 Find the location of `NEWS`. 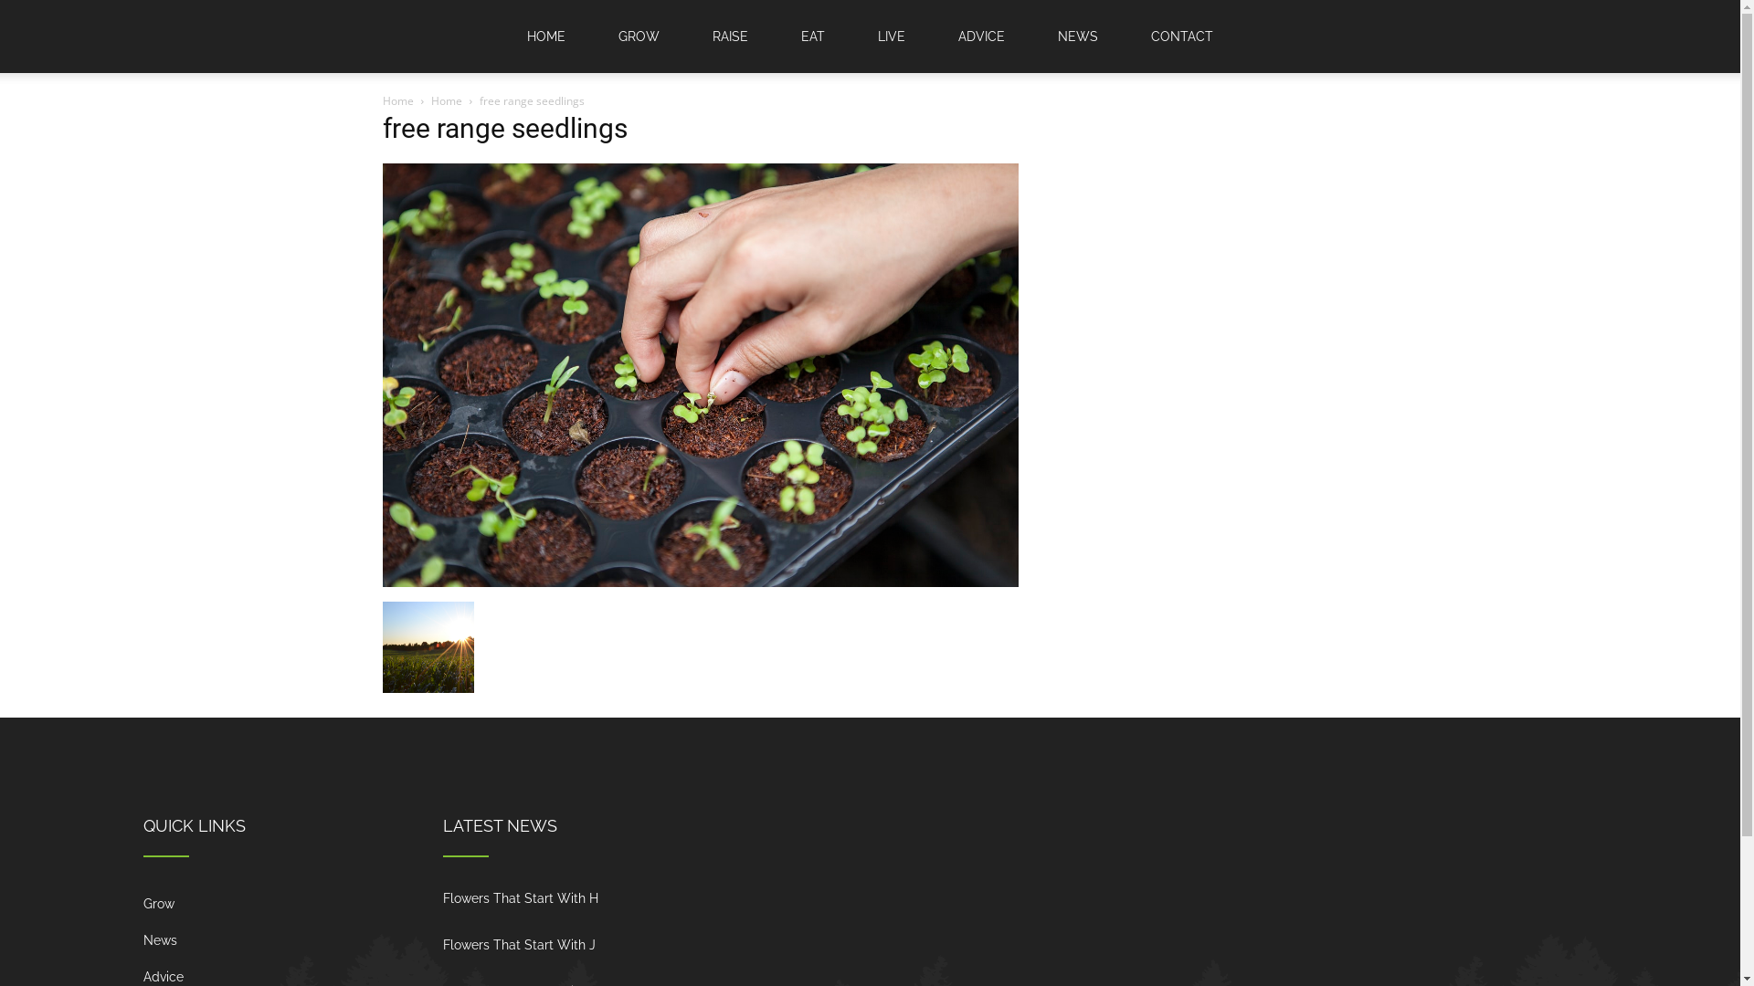

NEWS is located at coordinates (1078, 37).